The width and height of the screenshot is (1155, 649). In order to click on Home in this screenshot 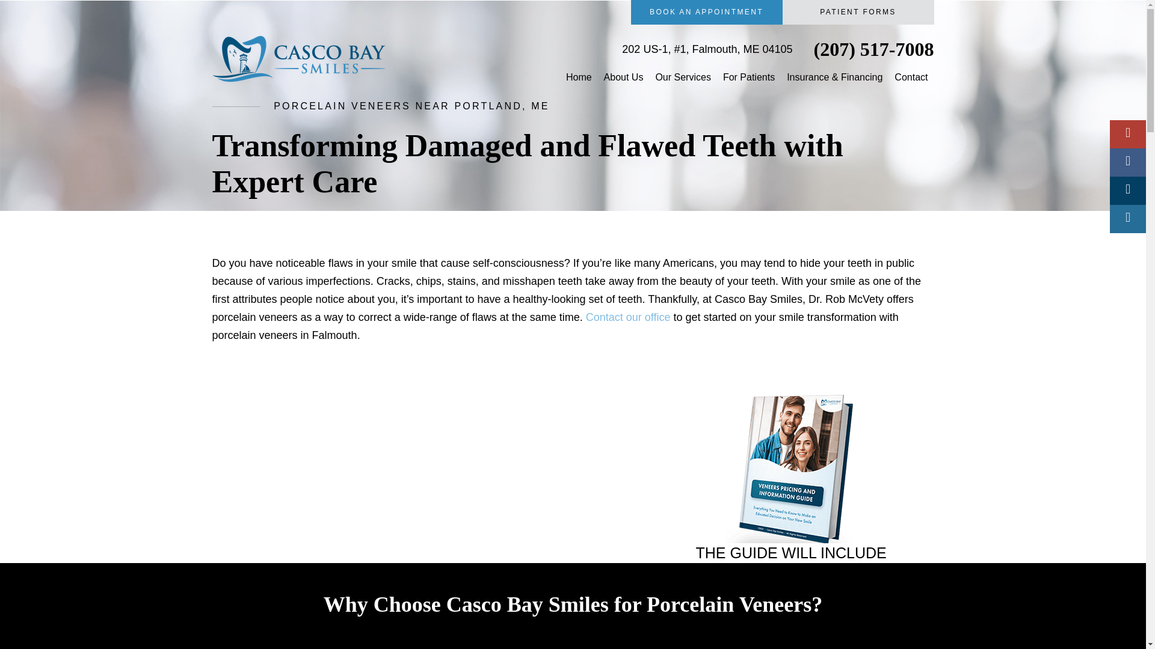, I will do `click(579, 77)`.